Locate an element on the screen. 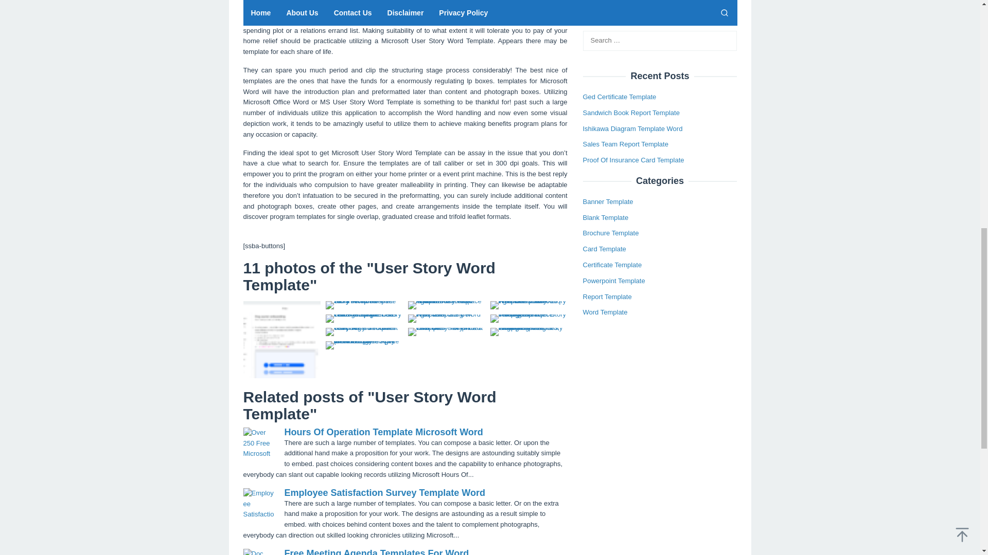 The image size is (988, 555). Free Meeting Agenda Templates For Word is located at coordinates (376, 552).